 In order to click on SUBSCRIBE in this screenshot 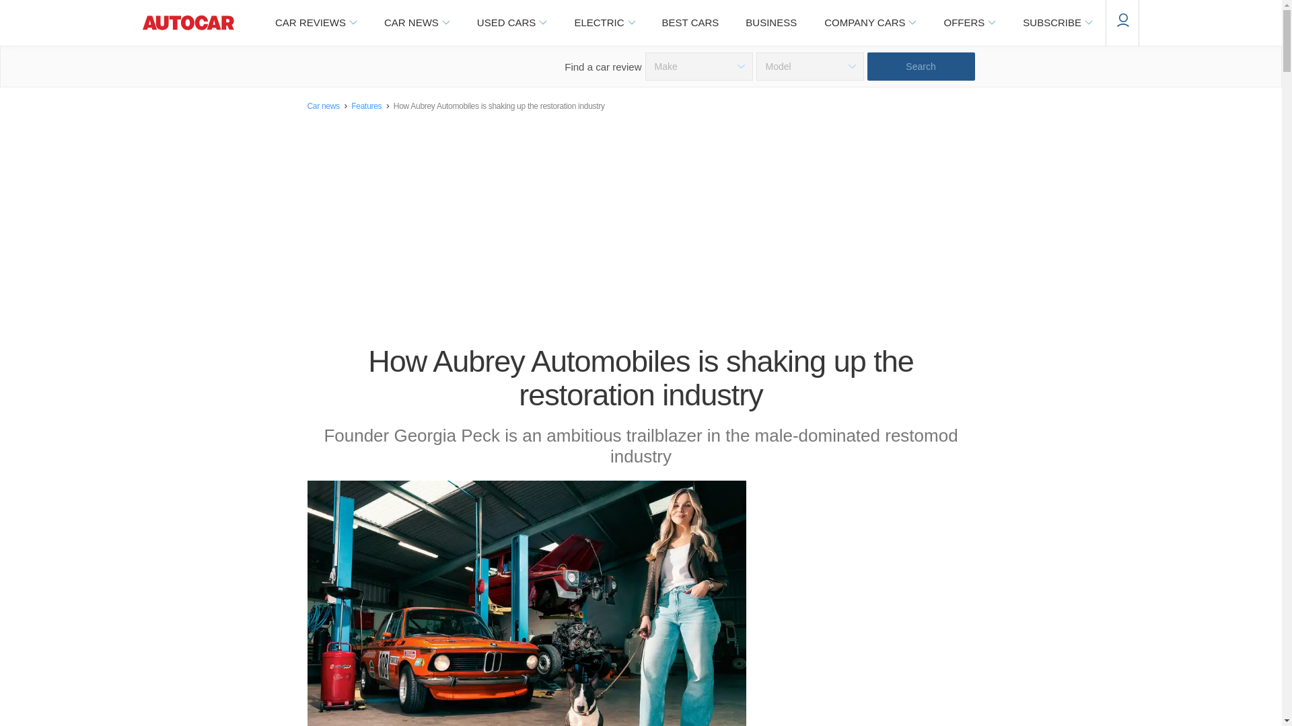, I will do `click(1057, 23)`.